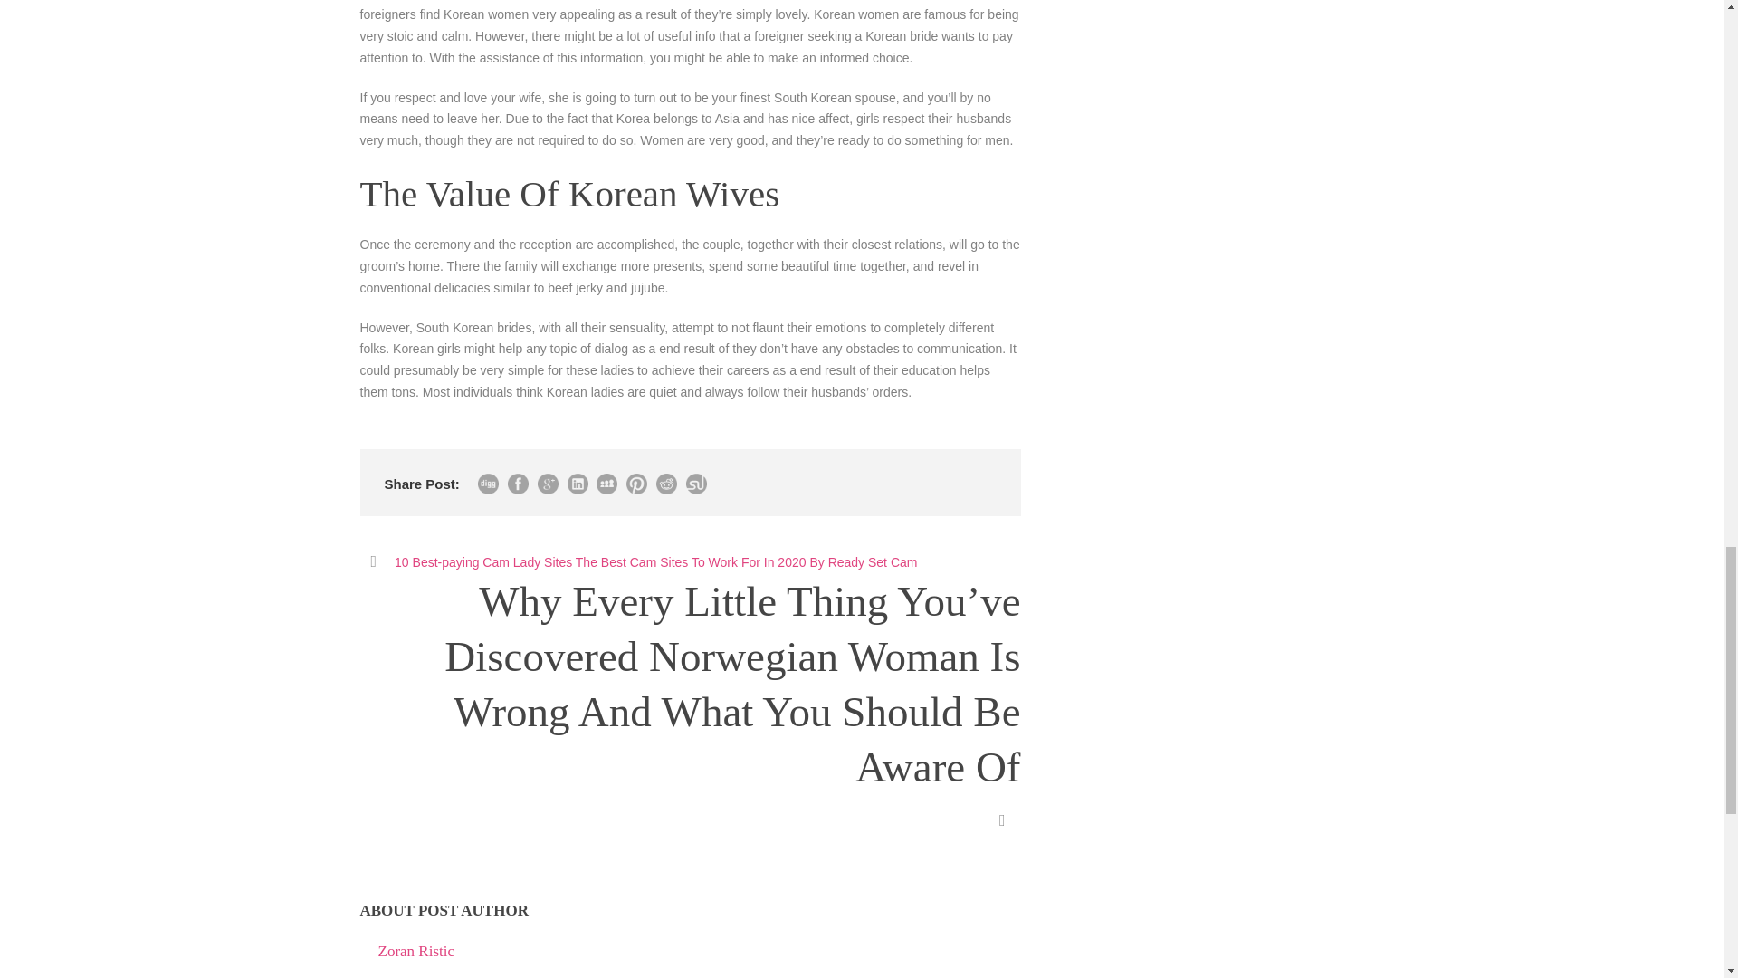 Image resolution: width=1738 pixels, height=978 pixels. Describe the element at coordinates (416, 951) in the screenshot. I see `Zoran Ristic` at that location.